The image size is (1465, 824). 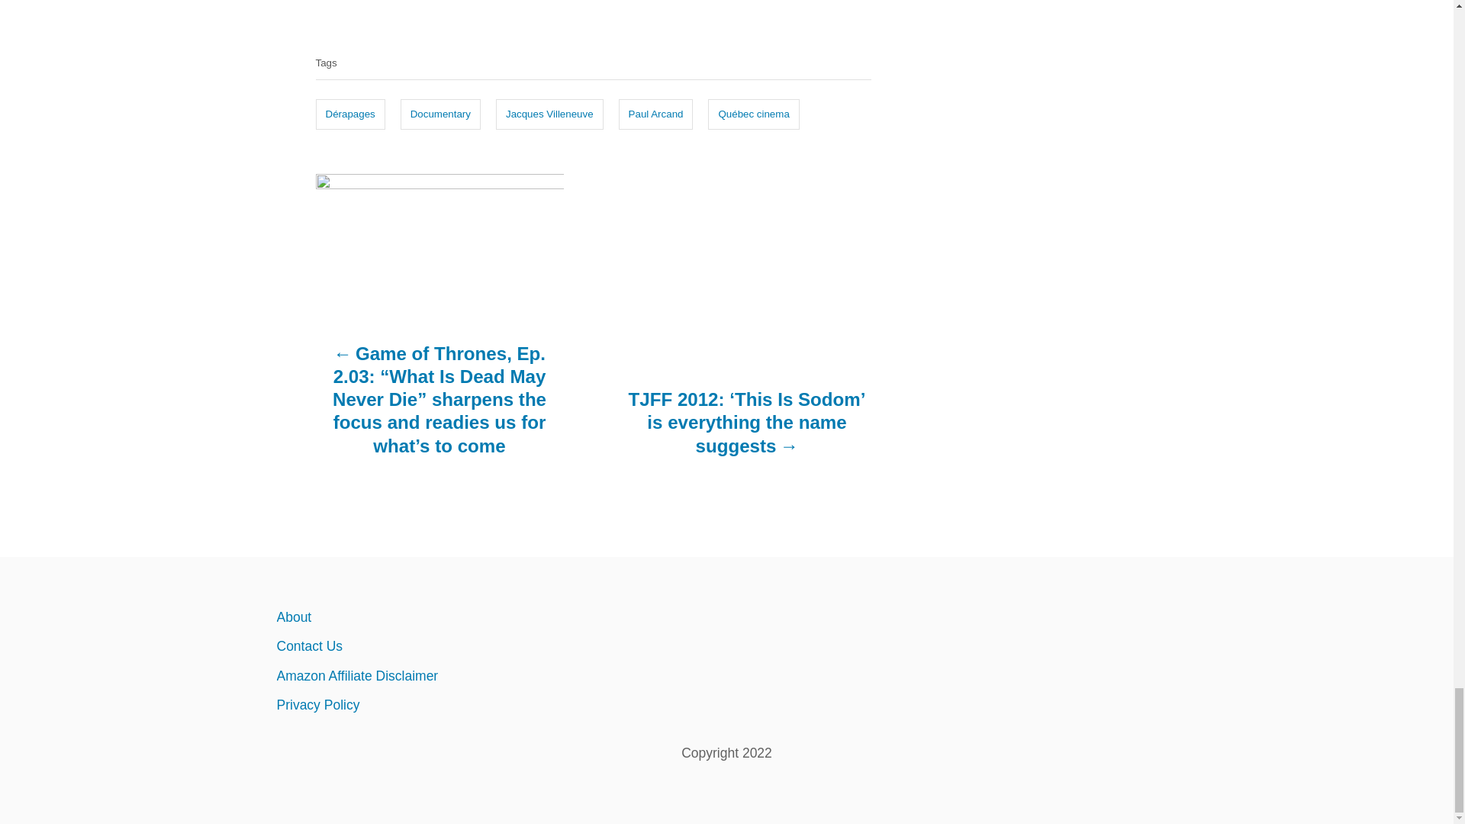 What do you see at coordinates (549, 114) in the screenshot?
I see `Jacques Villeneuve` at bounding box center [549, 114].